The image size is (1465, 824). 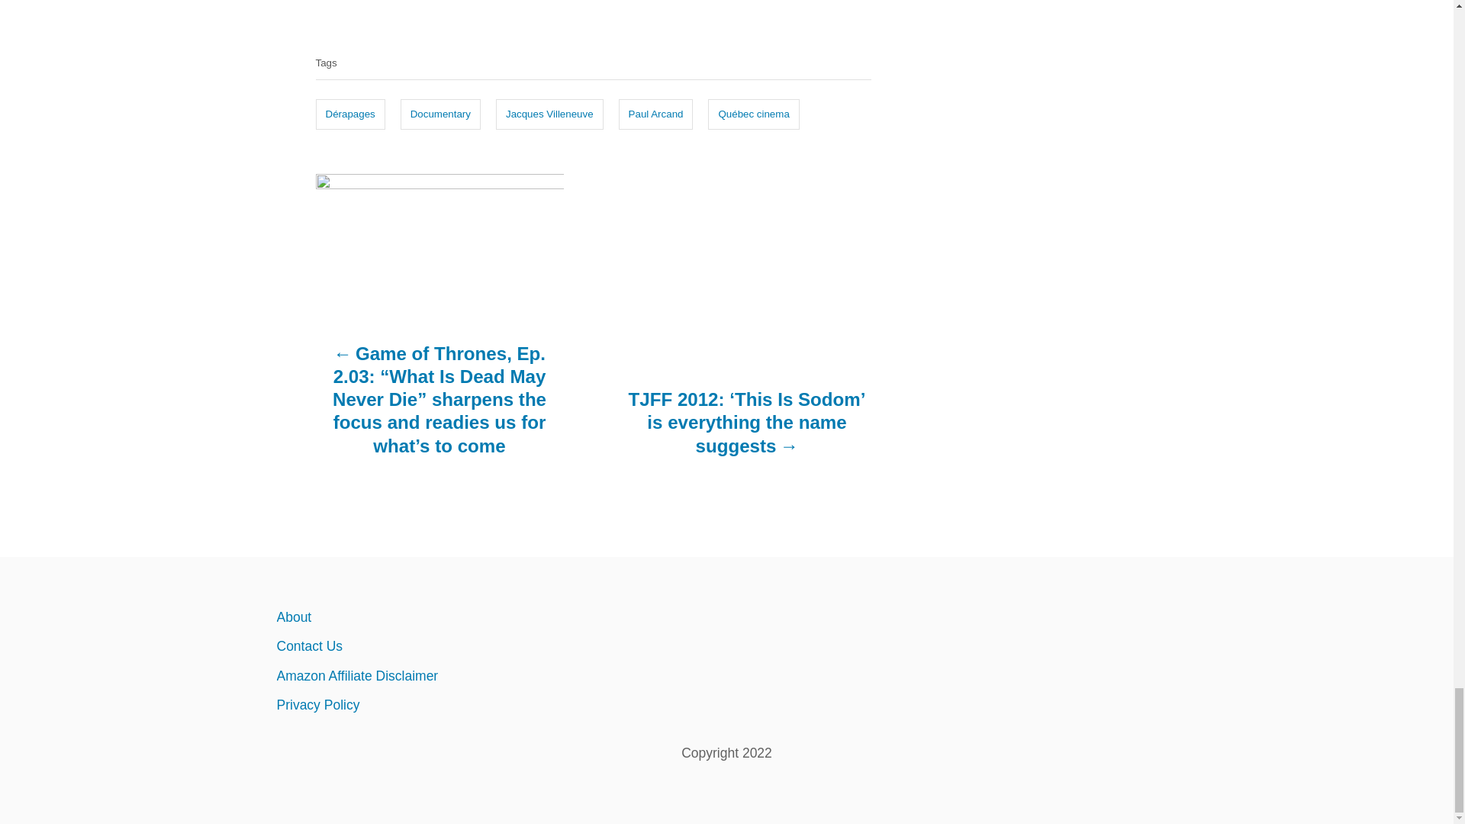 What do you see at coordinates (549, 114) in the screenshot?
I see `Jacques Villeneuve` at bounding box center [549, 114].